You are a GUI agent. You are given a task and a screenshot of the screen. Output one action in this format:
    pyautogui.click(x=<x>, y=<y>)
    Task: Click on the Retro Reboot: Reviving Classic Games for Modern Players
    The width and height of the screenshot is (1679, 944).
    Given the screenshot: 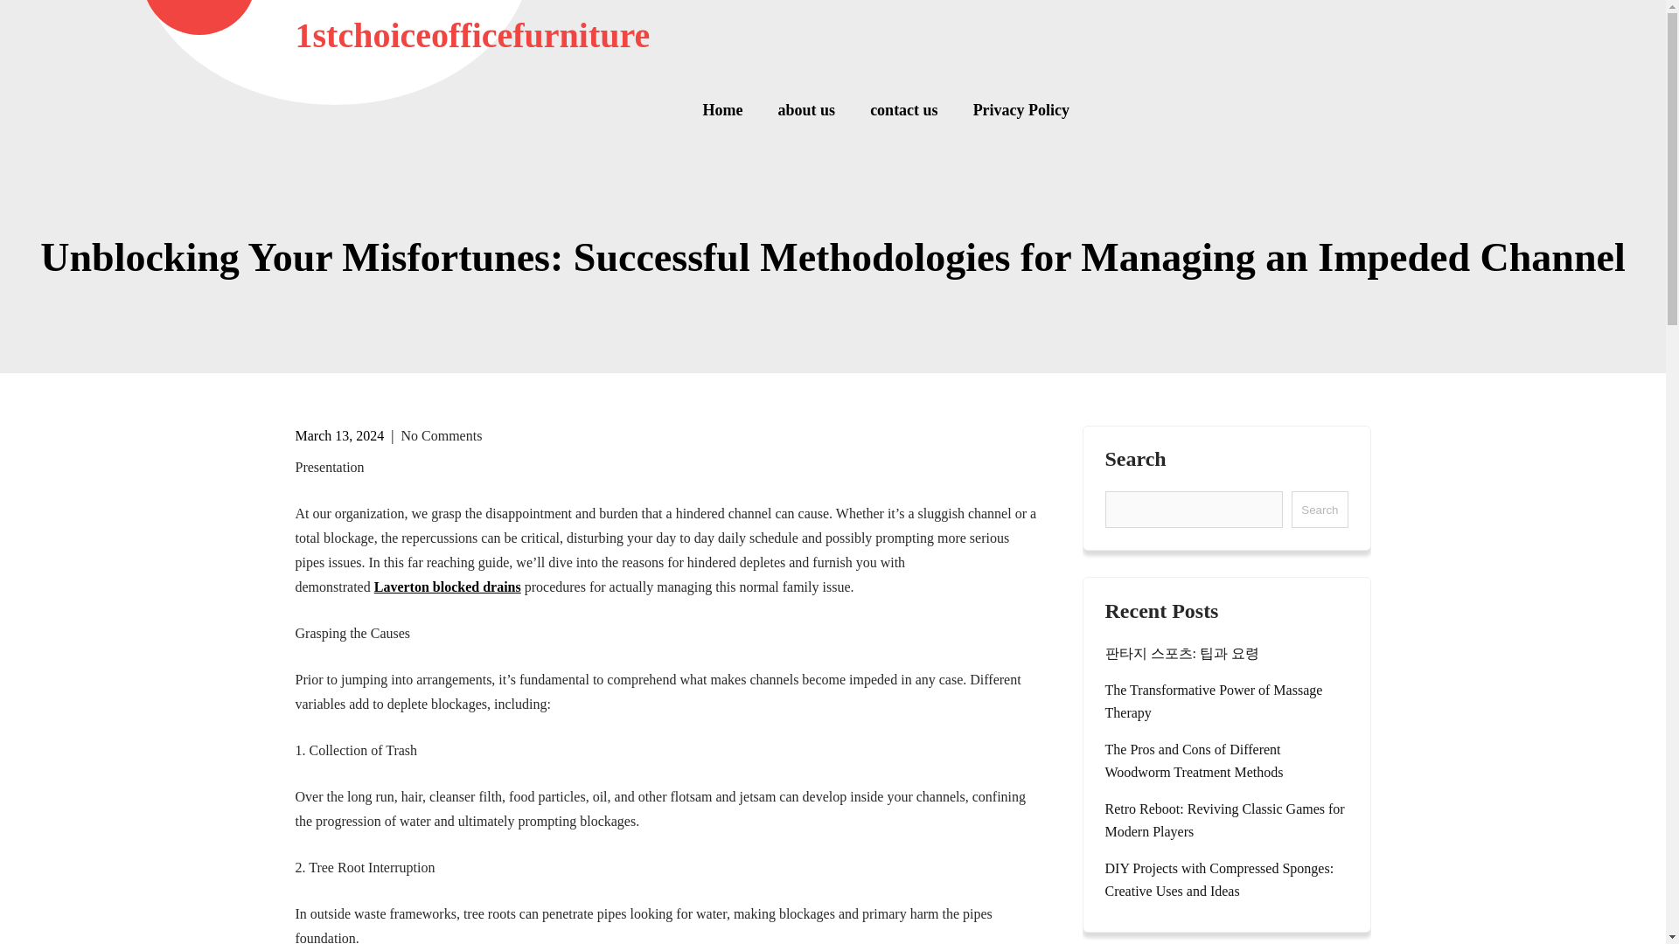 What is the action you would take?
    pyautogui.click(x=1226, y=820)
    